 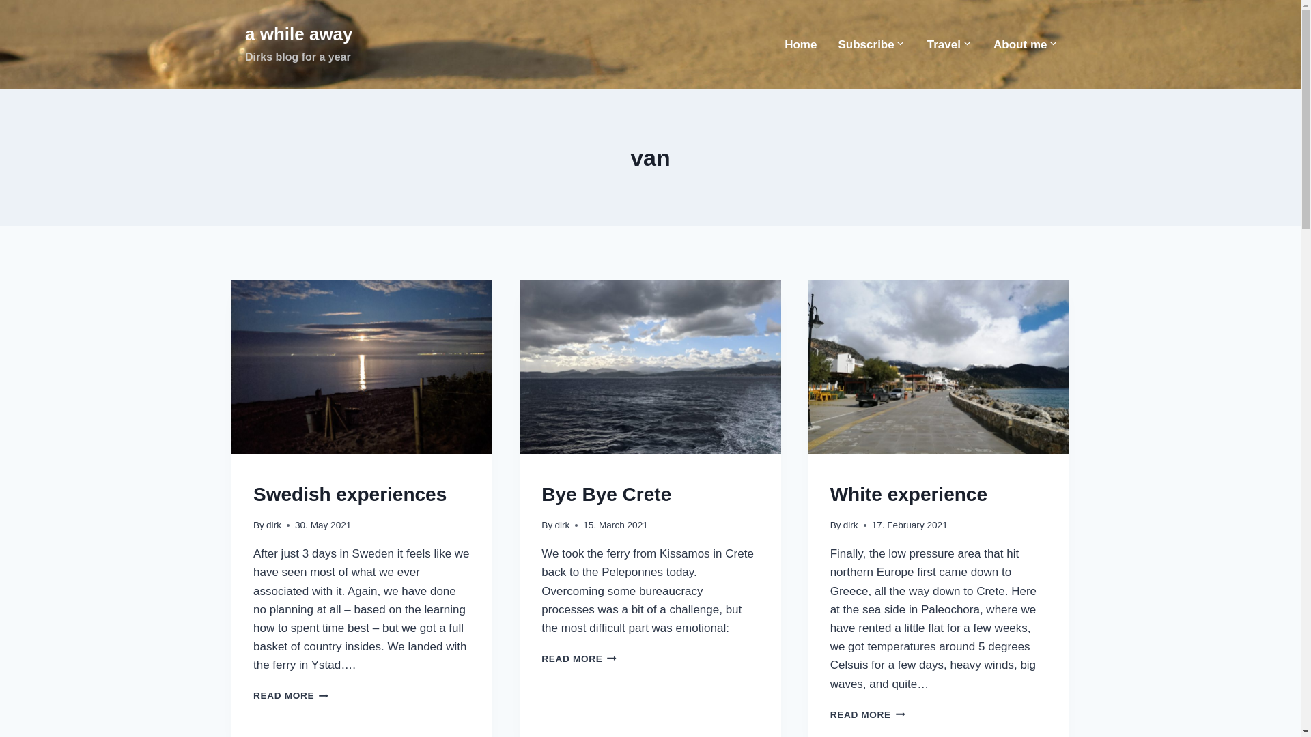 I want to click on Subscribe, so click(x=908, y=494).